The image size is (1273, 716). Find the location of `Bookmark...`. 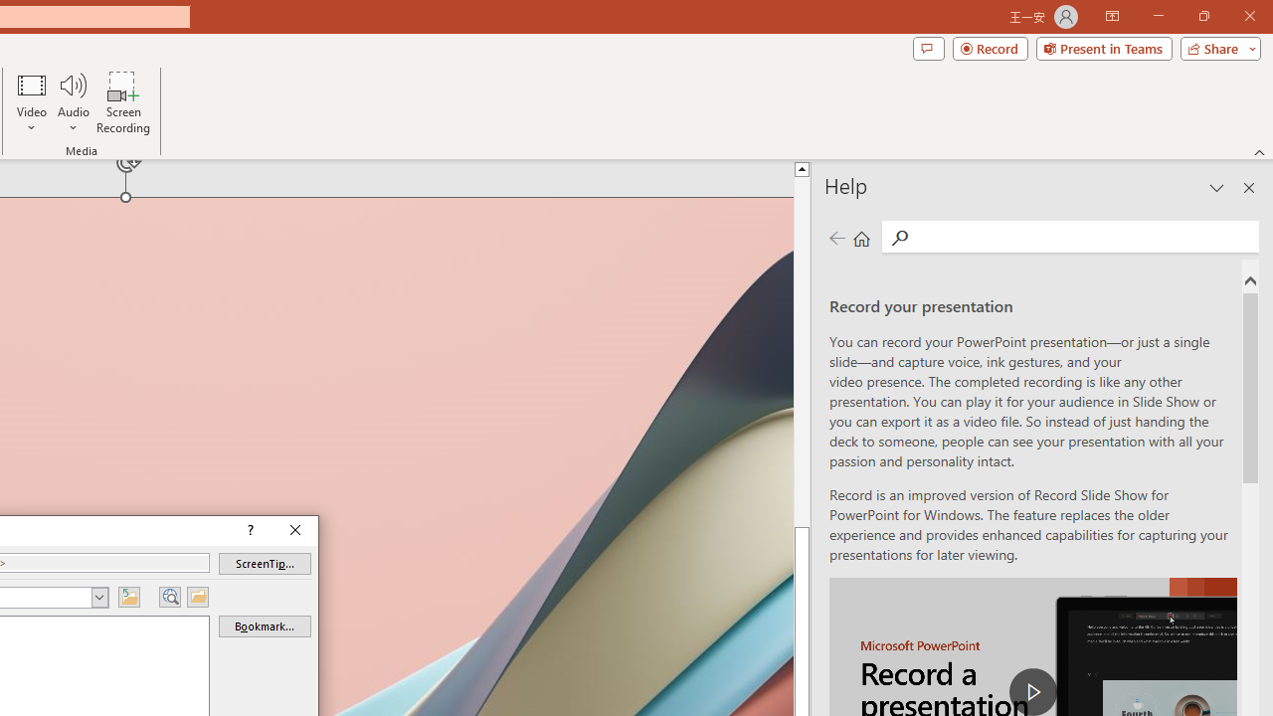

Bookmark... is located at coordinates (265, 626).